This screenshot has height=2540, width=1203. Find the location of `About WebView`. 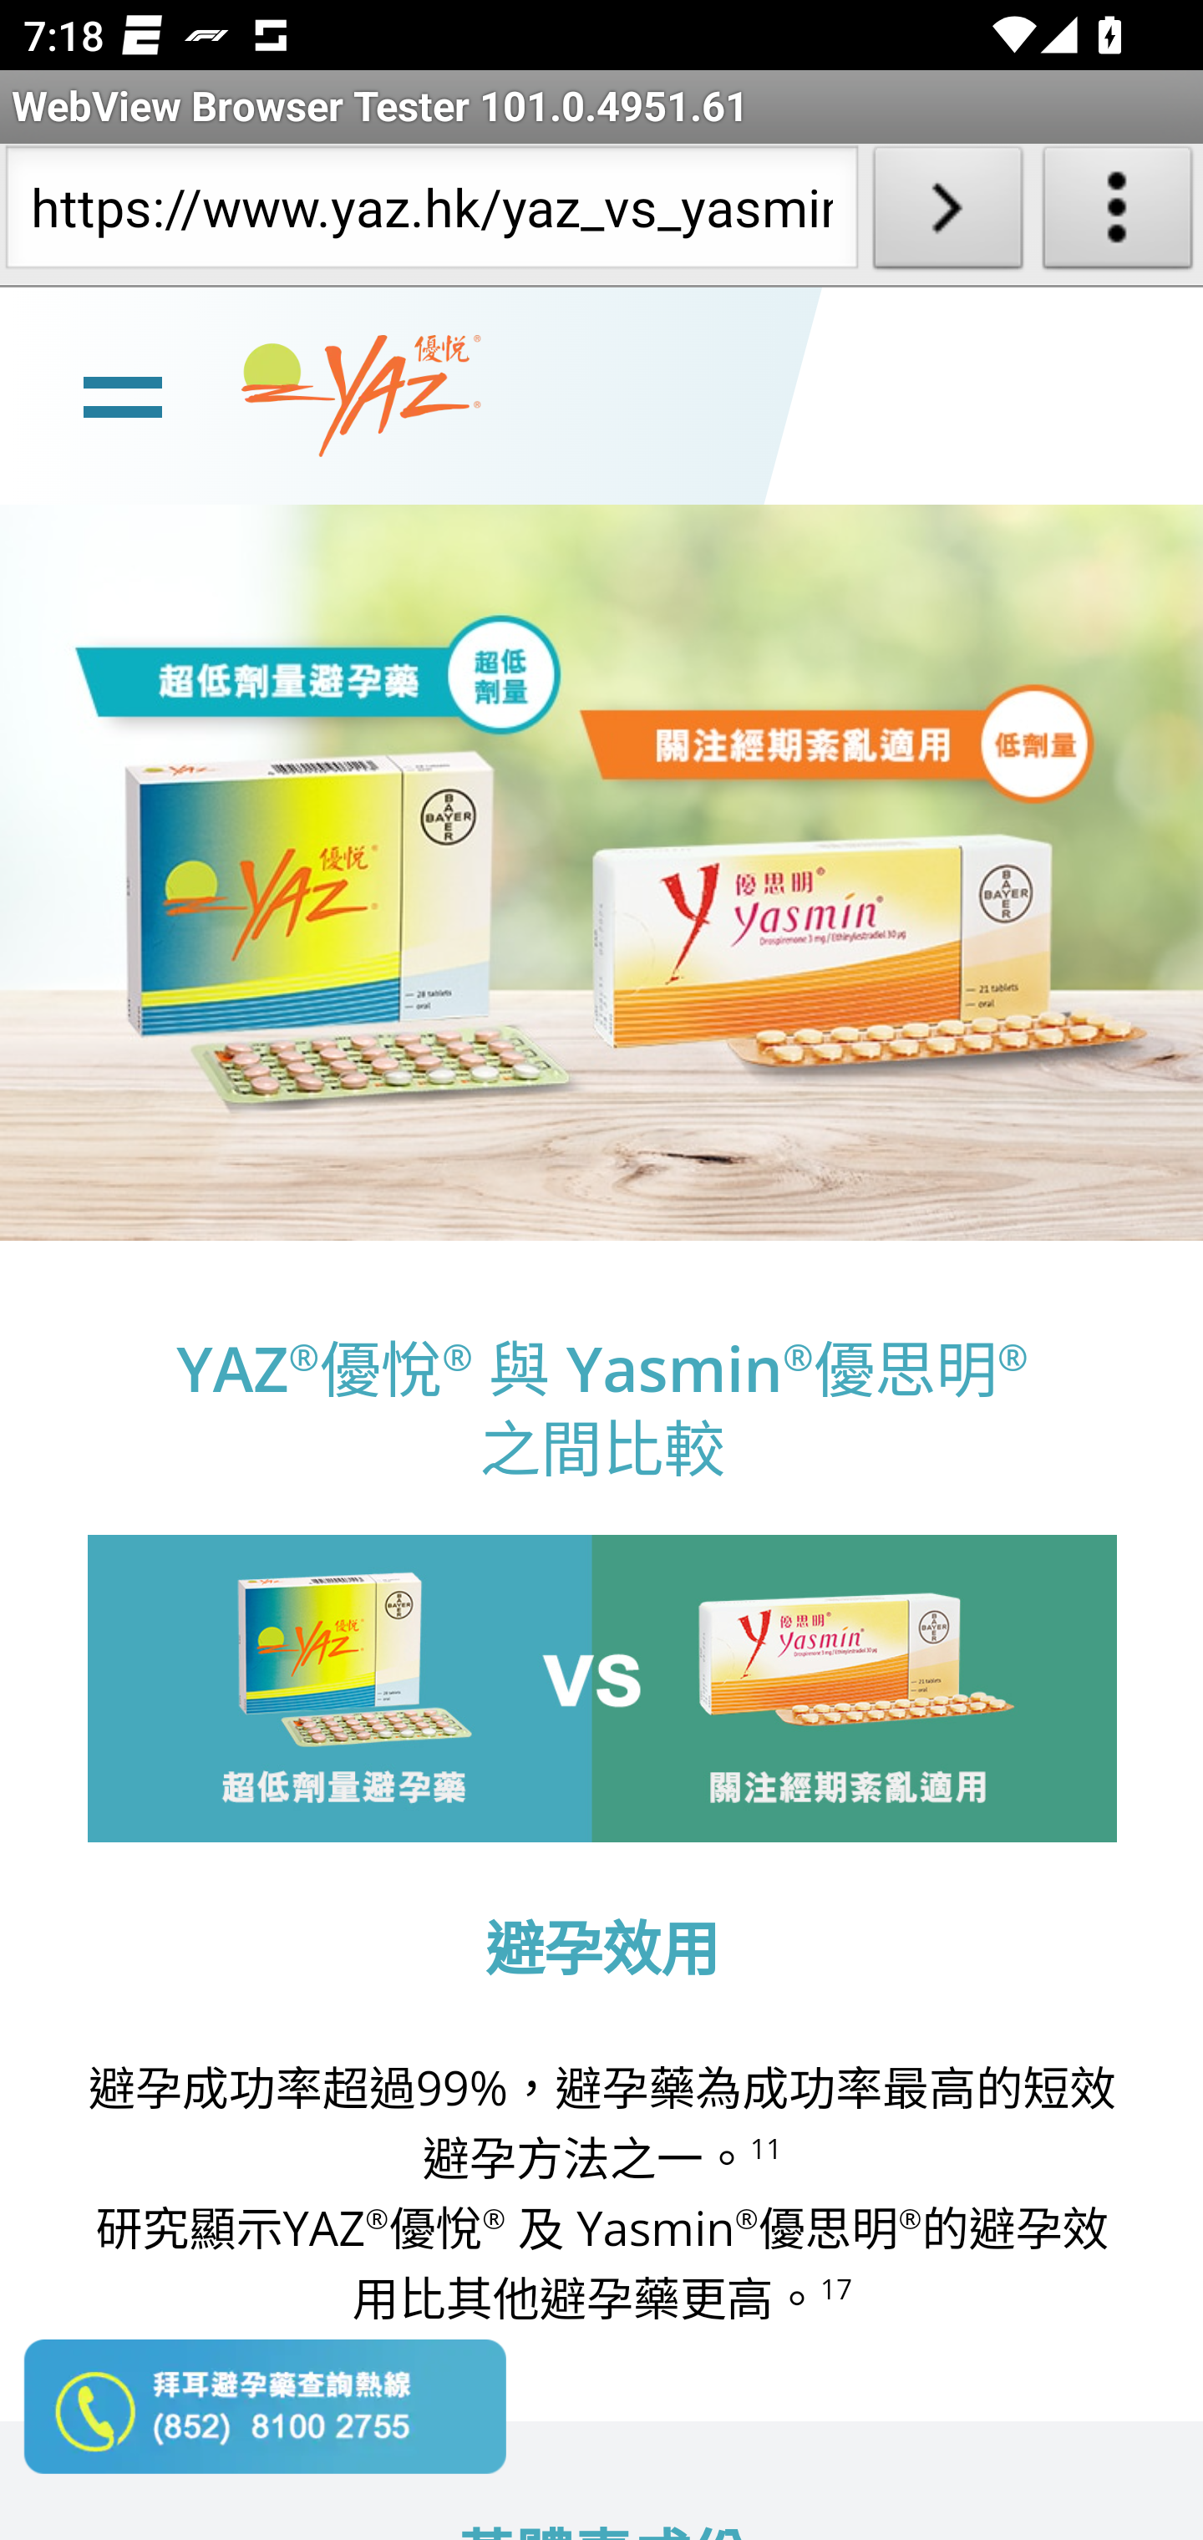

About WebView is located at coordinates (1118, 214).